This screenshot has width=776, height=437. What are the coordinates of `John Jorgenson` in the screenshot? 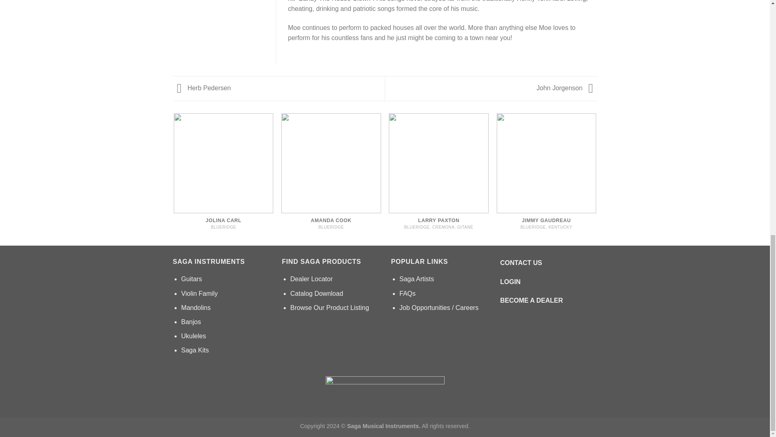 It's located at (567, 88).